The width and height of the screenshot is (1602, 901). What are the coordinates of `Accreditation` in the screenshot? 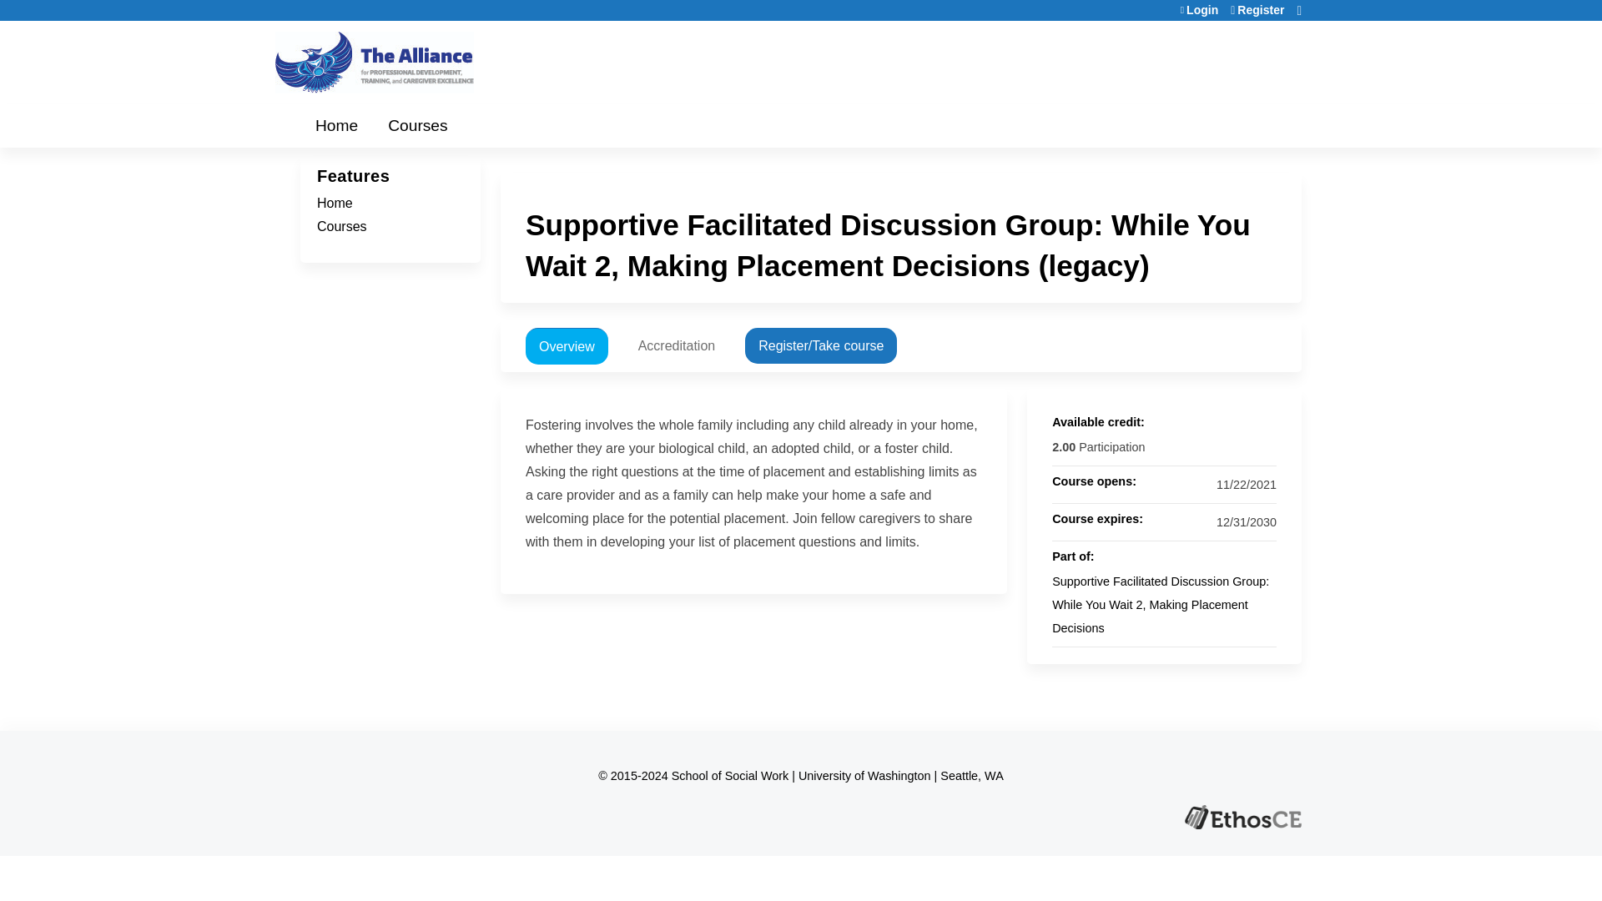 It's located at (676, 345).